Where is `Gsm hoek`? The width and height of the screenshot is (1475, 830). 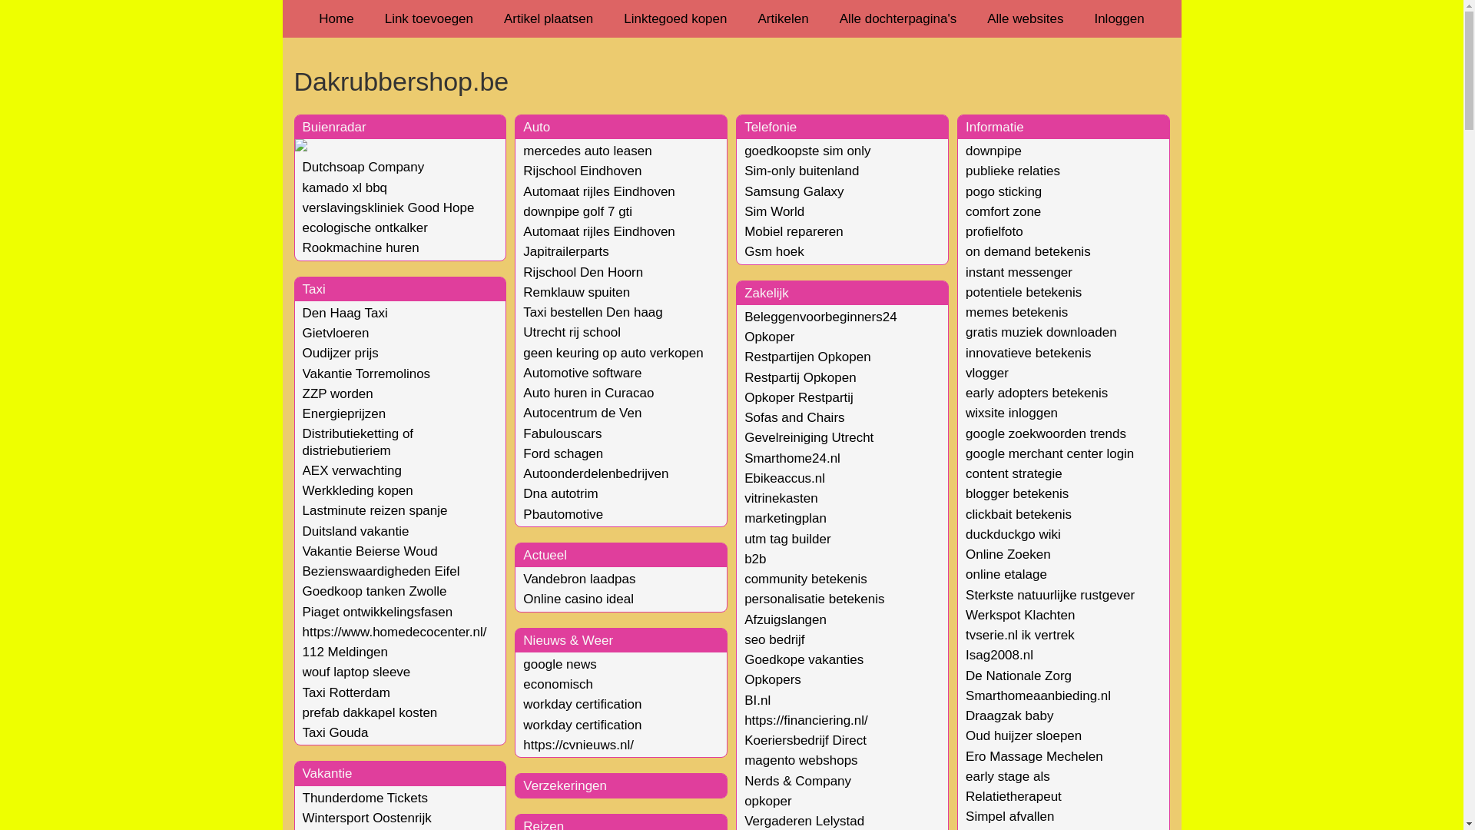 Gsm hoek is located at coordinates (774, 252).